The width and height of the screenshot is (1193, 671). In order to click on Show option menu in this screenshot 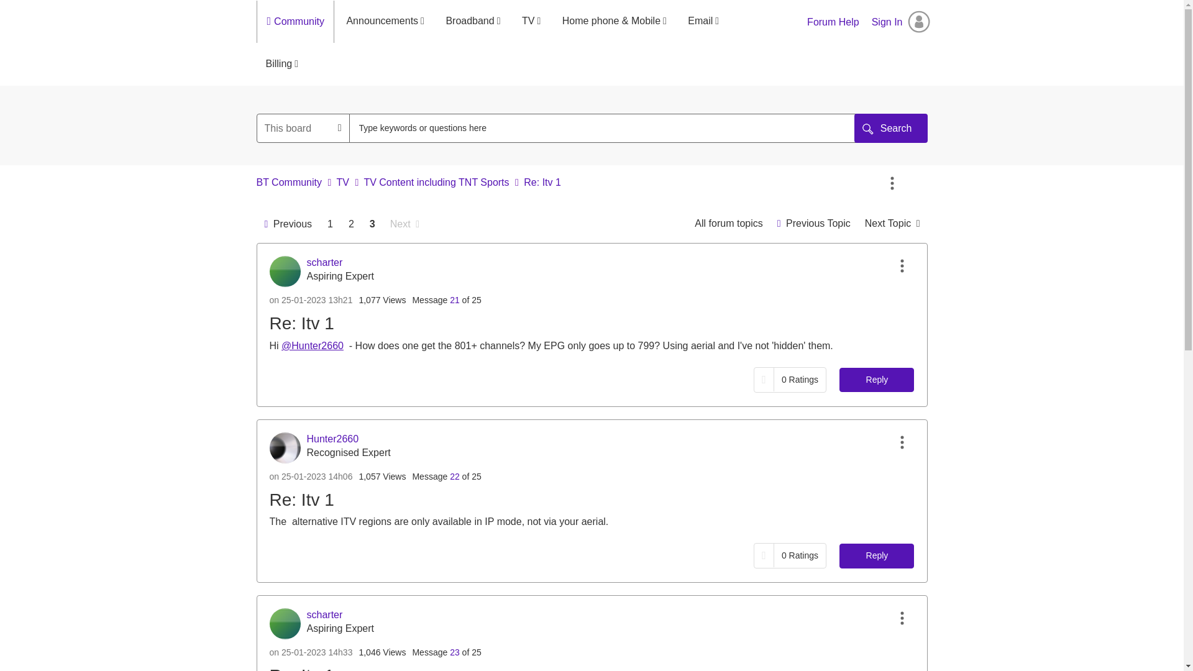, I will do `click(902, 266)`.